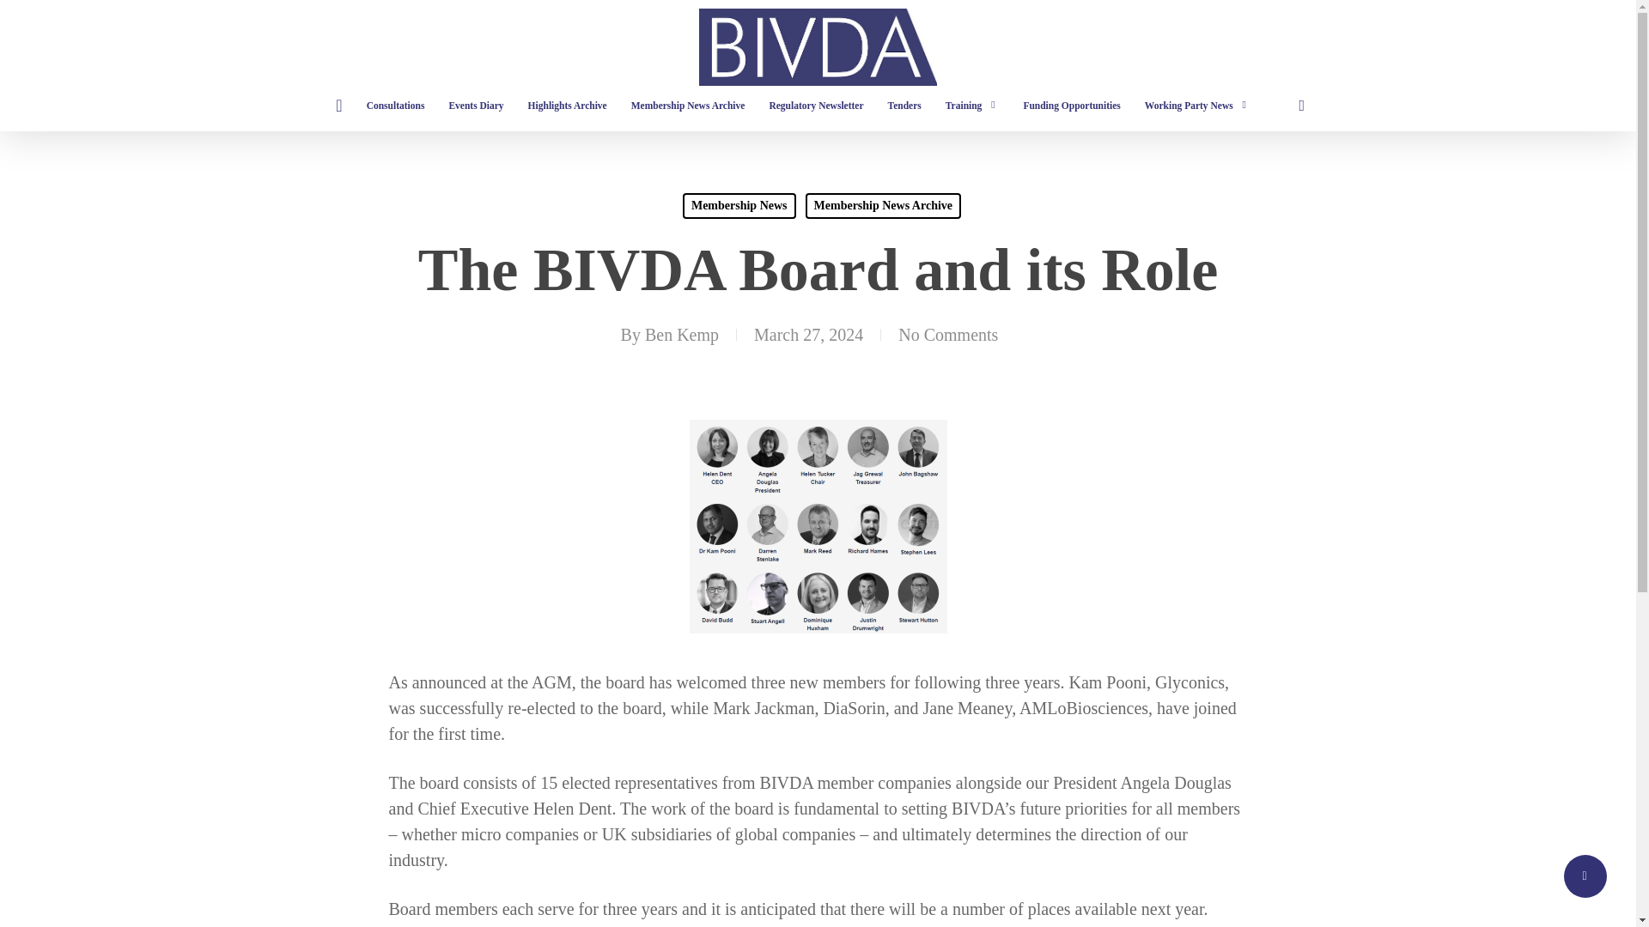 The height and width of the screenshot is (927, 1649). I want to click on Consultations, so click(395, 105).